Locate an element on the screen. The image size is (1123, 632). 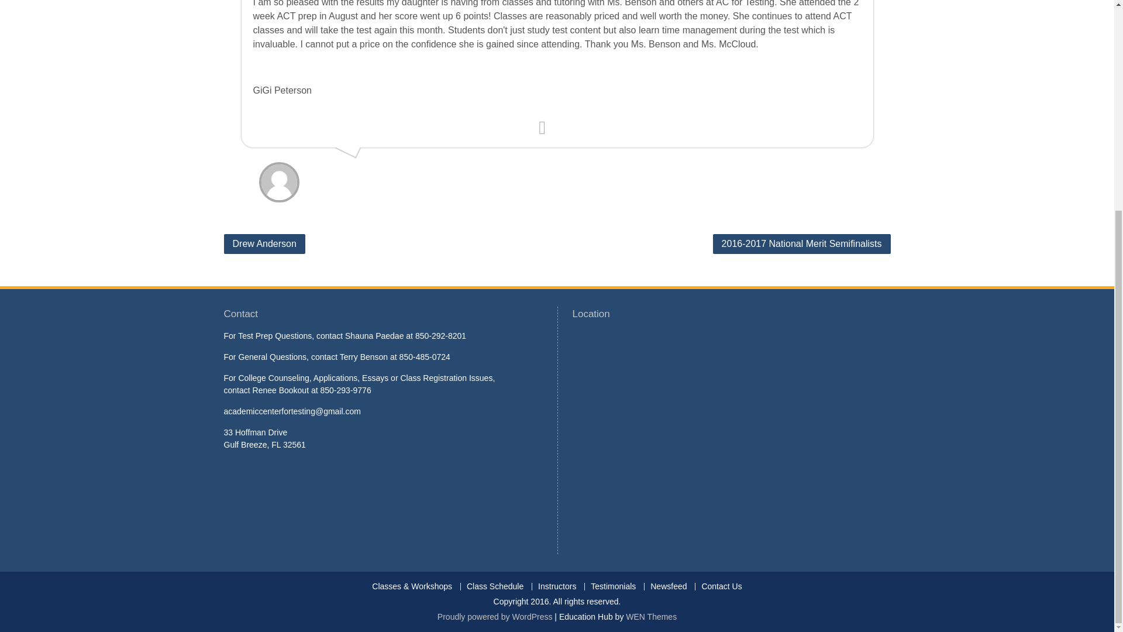
2016-2017 National Merit Semifinalists is located at coordinates (801, 243).